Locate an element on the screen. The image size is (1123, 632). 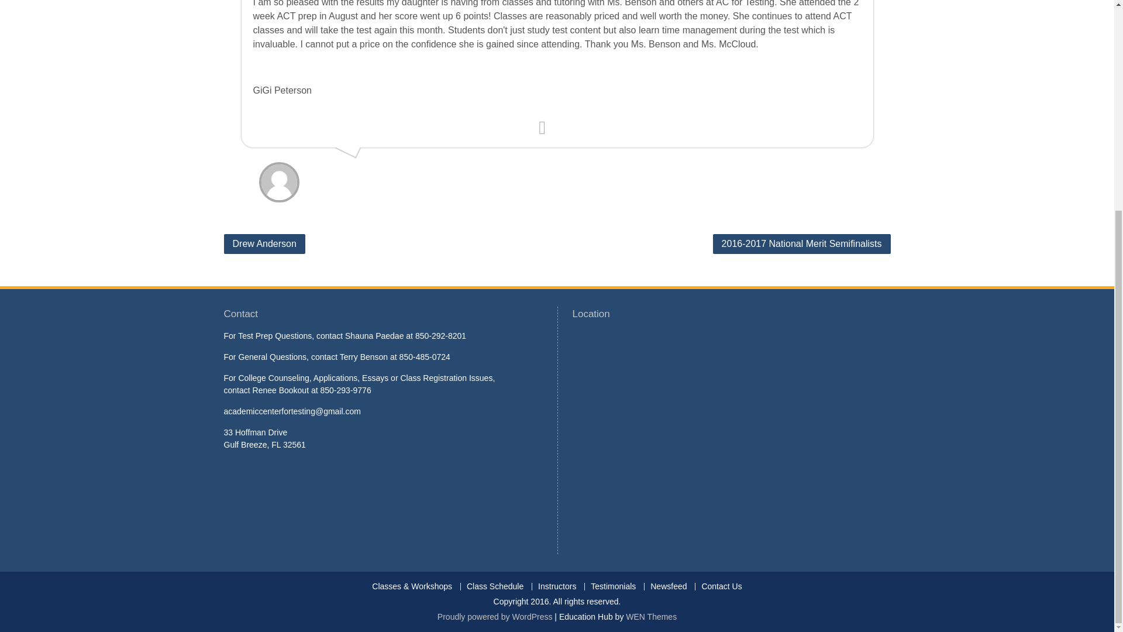
2016-2017 National Merit Semifinalists is located at coordinates (801, 243).